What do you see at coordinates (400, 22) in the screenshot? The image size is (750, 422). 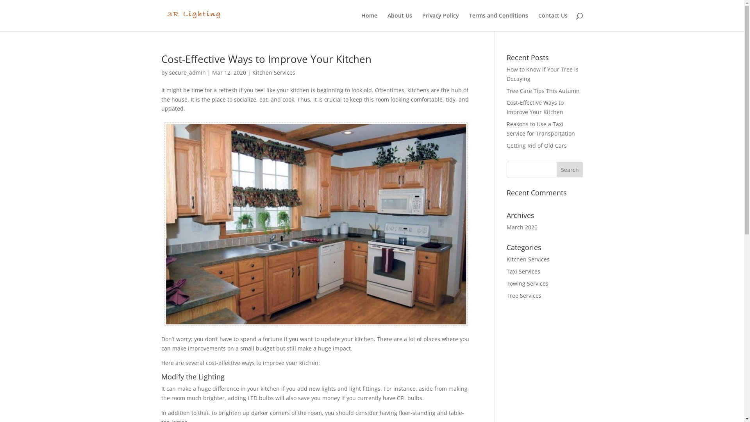 I see `About Us` at bounding box center [400, 22].